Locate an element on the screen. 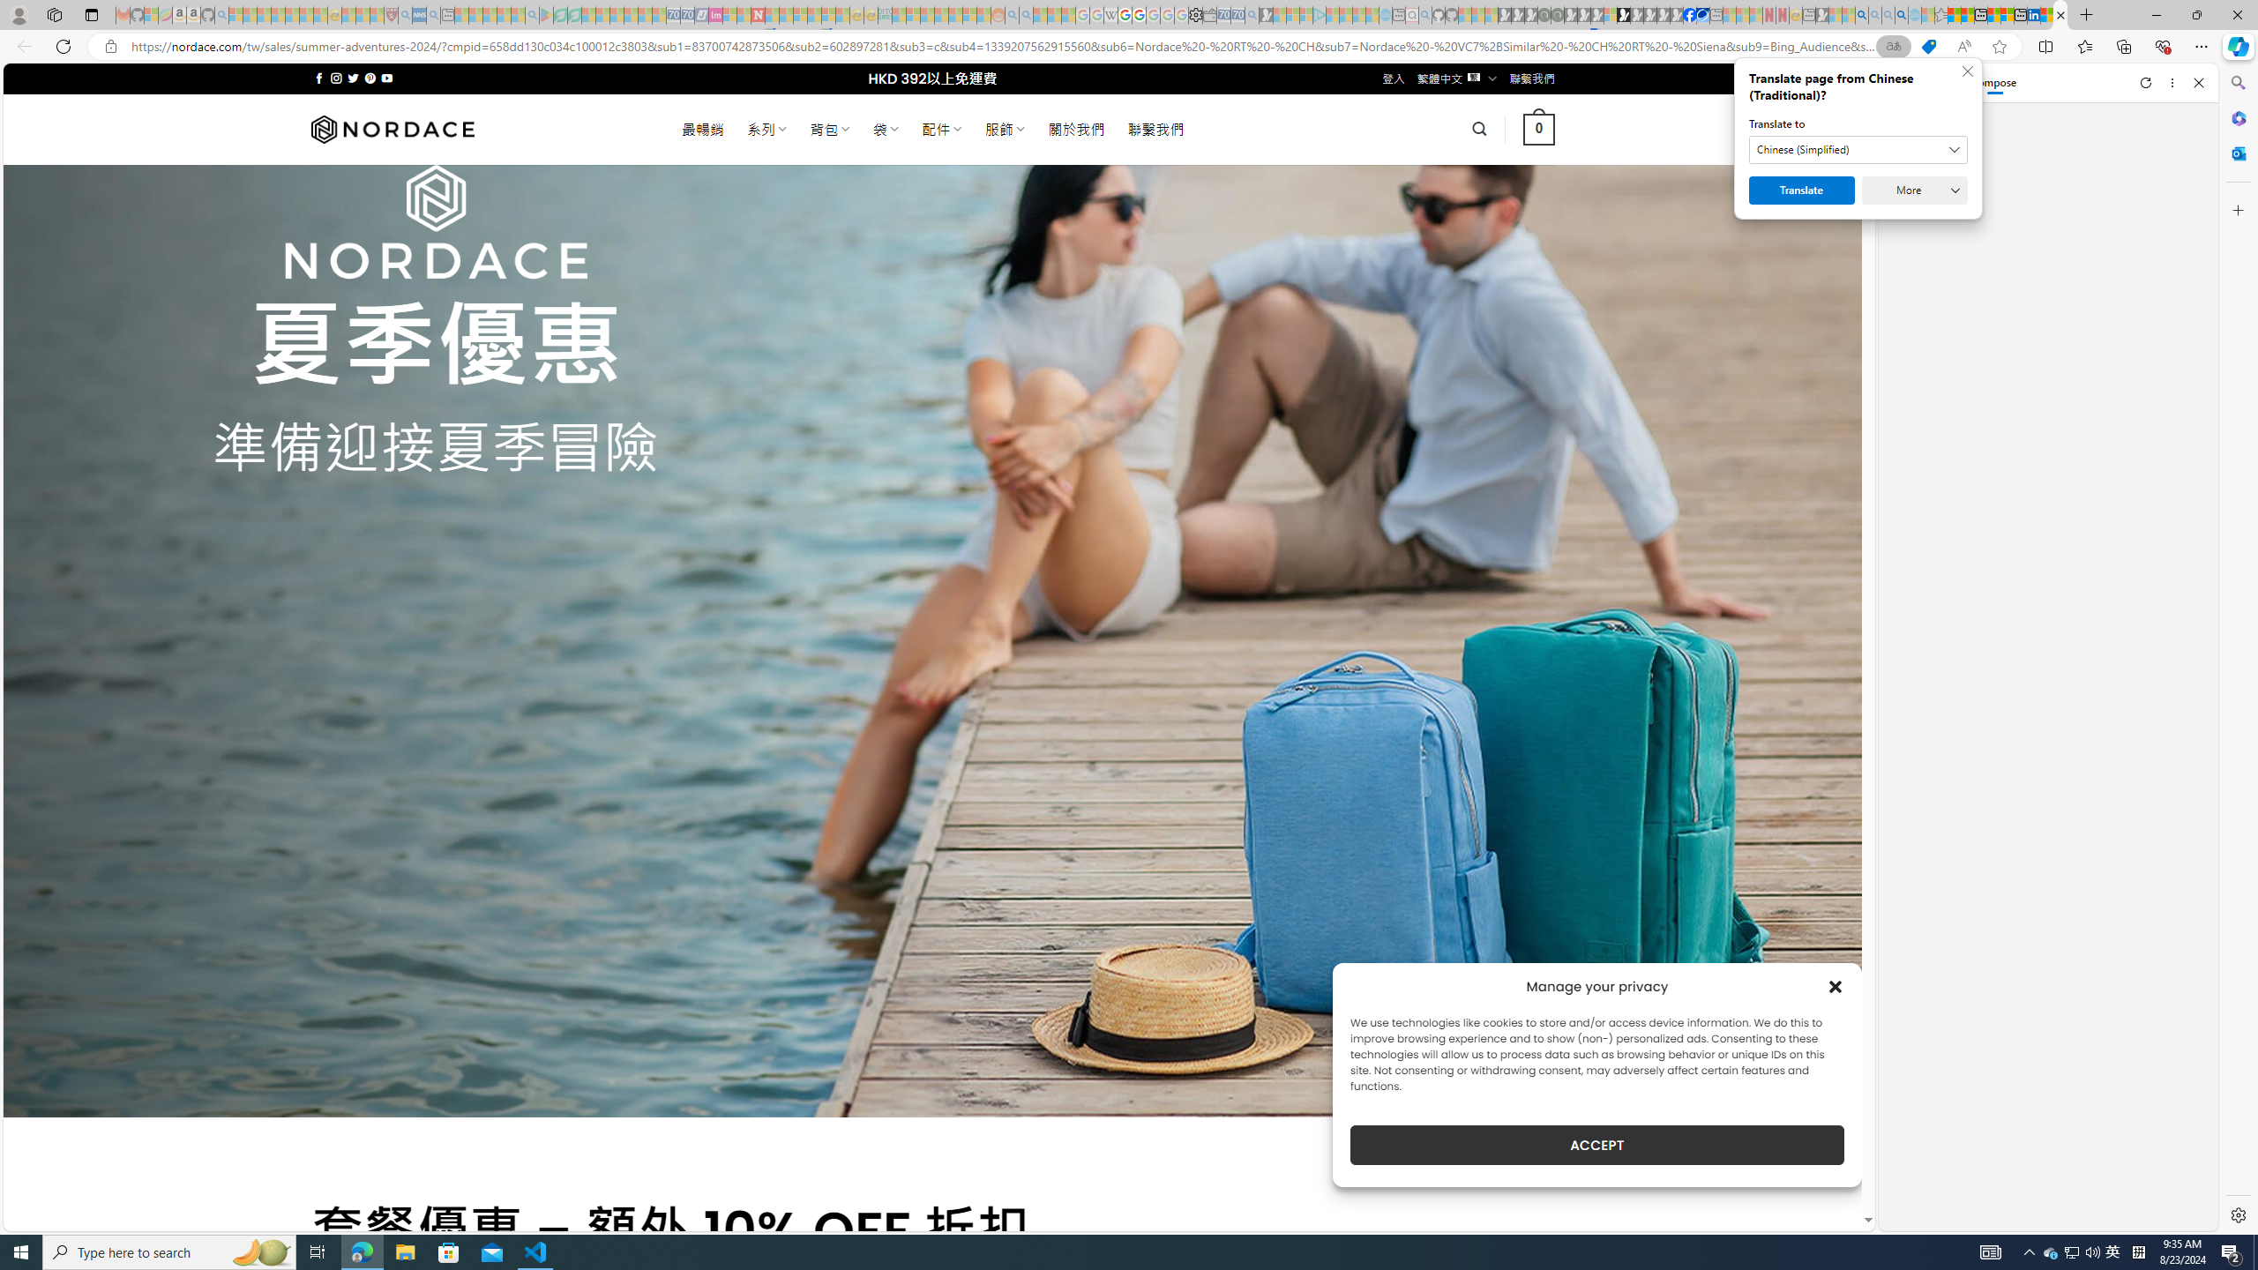  Jobs - lastminute.com Investor Portal - Sleeping is located at coordinates (715, 15).